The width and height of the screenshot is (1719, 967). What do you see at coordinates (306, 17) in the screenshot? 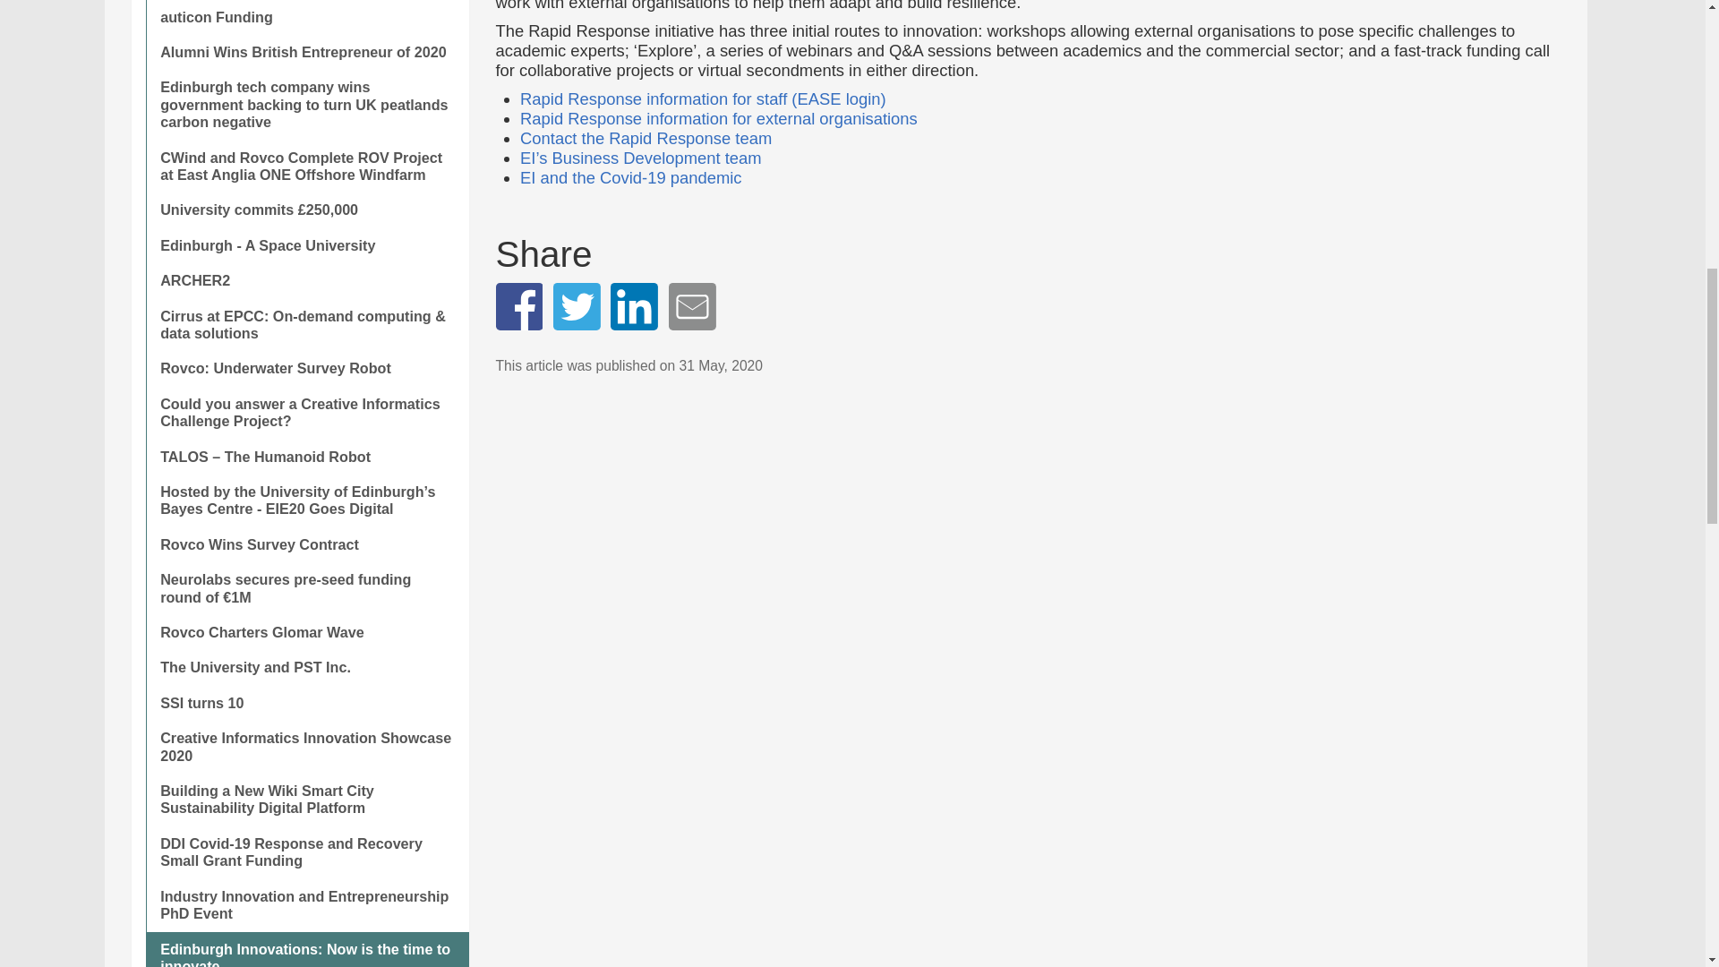
I see `auticon Funding` at bounding box center [306, 17].